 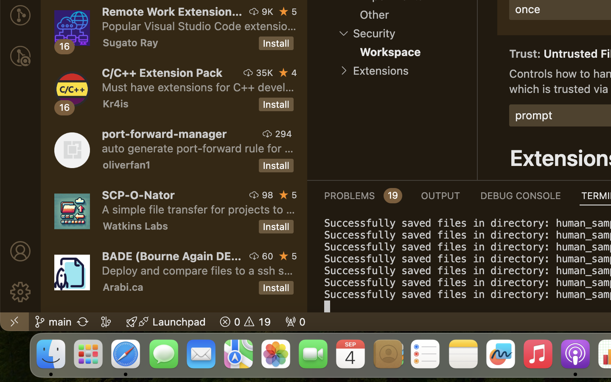 What do you see at coordinates (295, 322) in the screenshot?
I see ` 0` at bounding box center [295, 322].